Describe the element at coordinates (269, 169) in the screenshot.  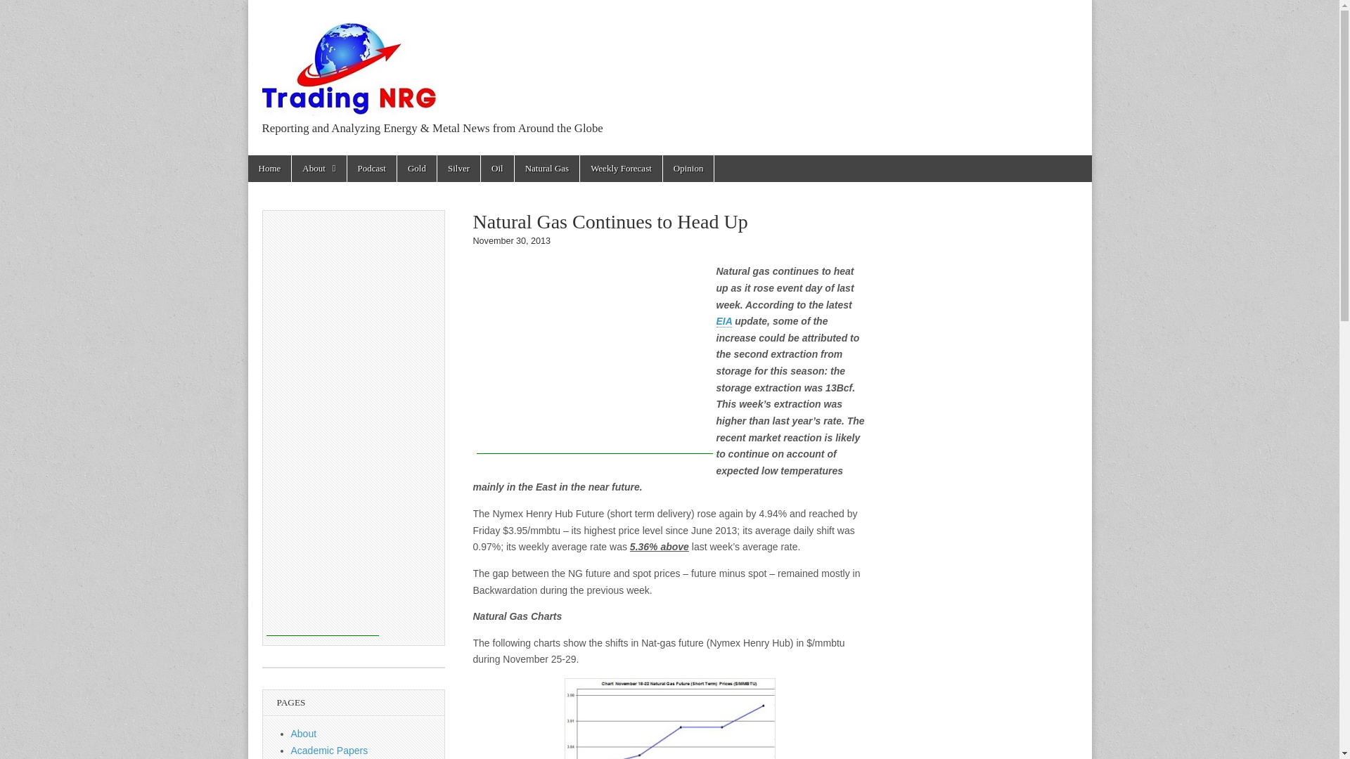
I see `Home` at that location.